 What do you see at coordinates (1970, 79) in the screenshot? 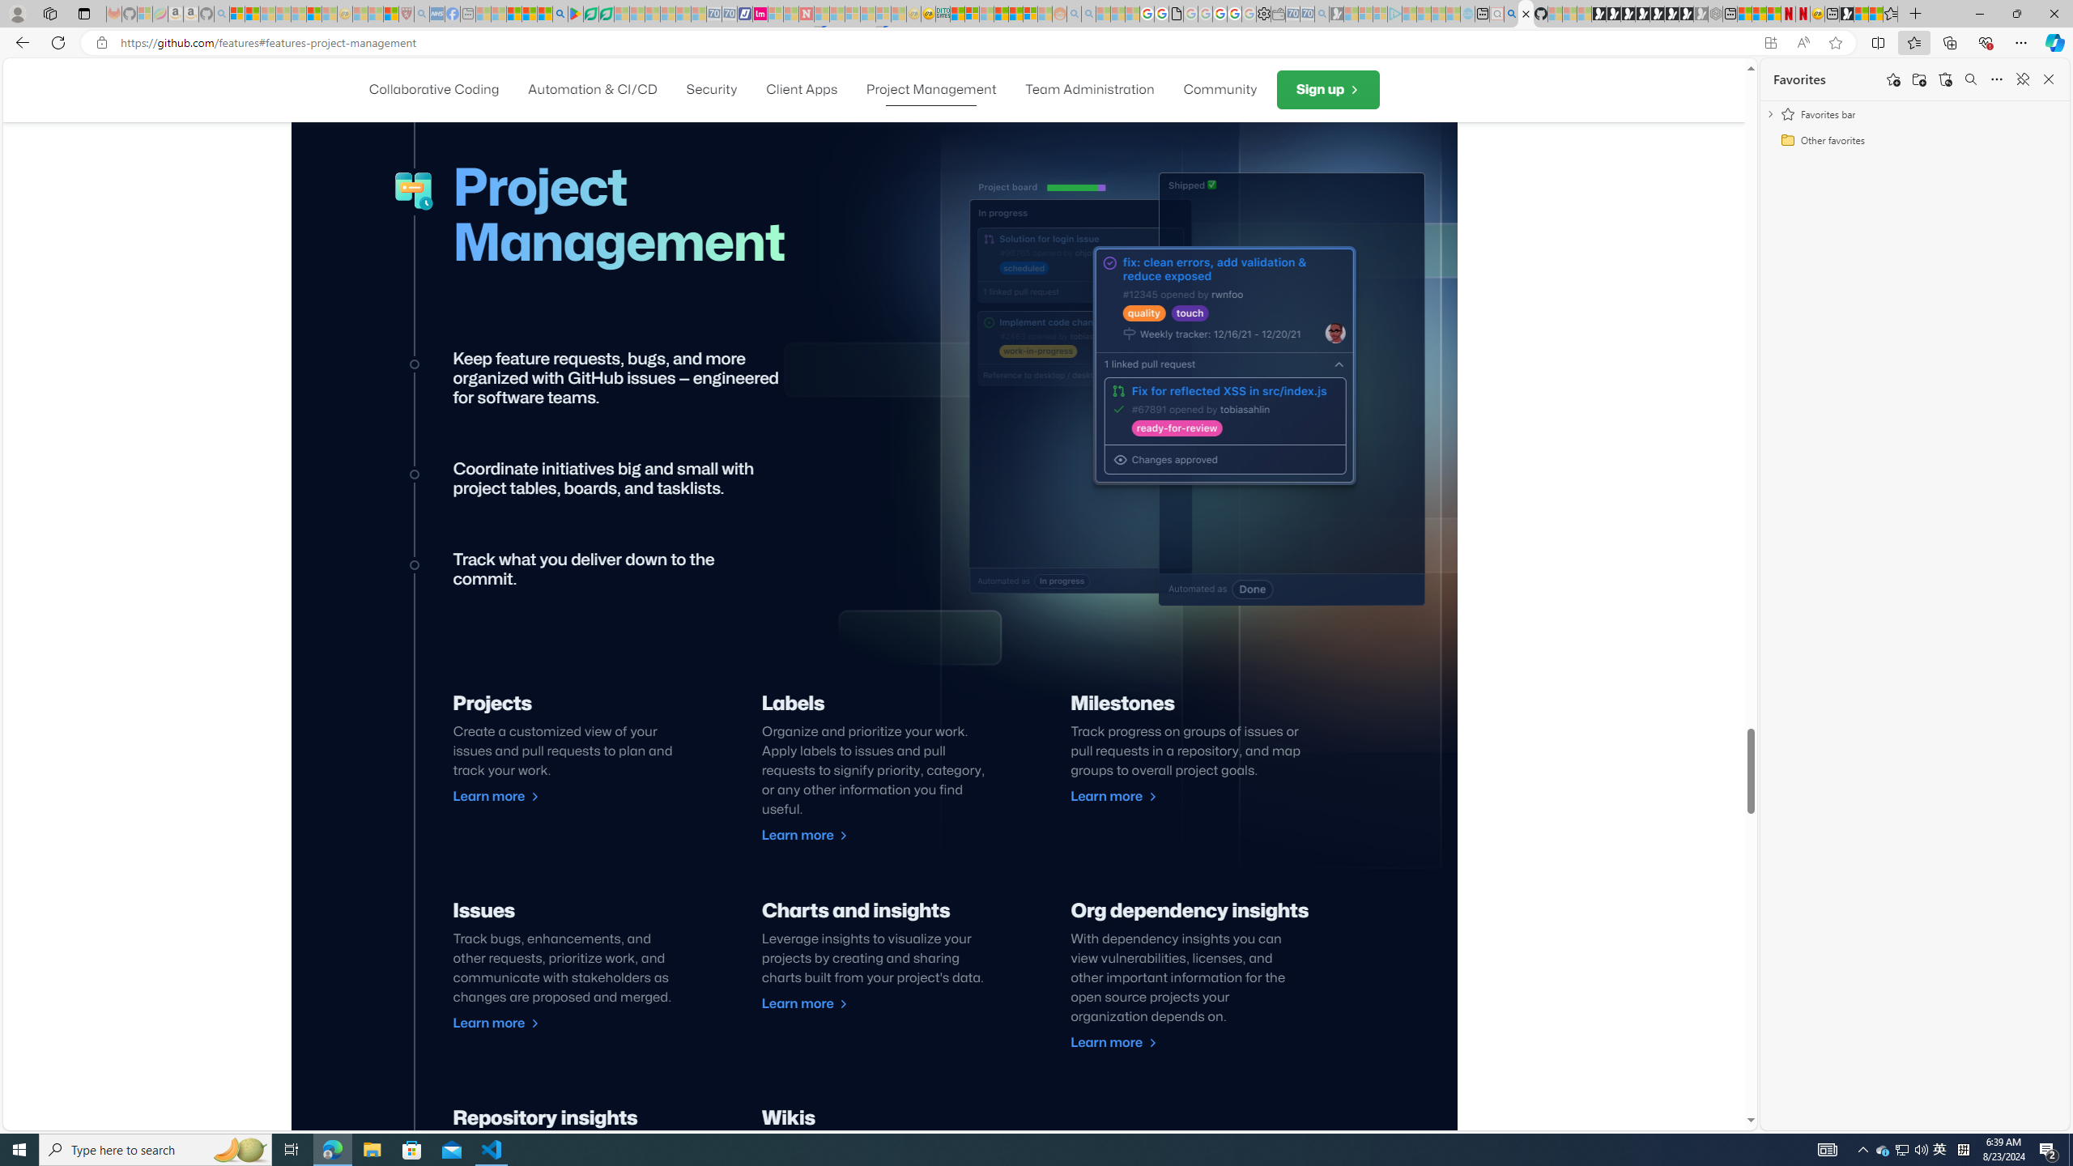
I see `Search favorites` at bounding box center [1970, 79].